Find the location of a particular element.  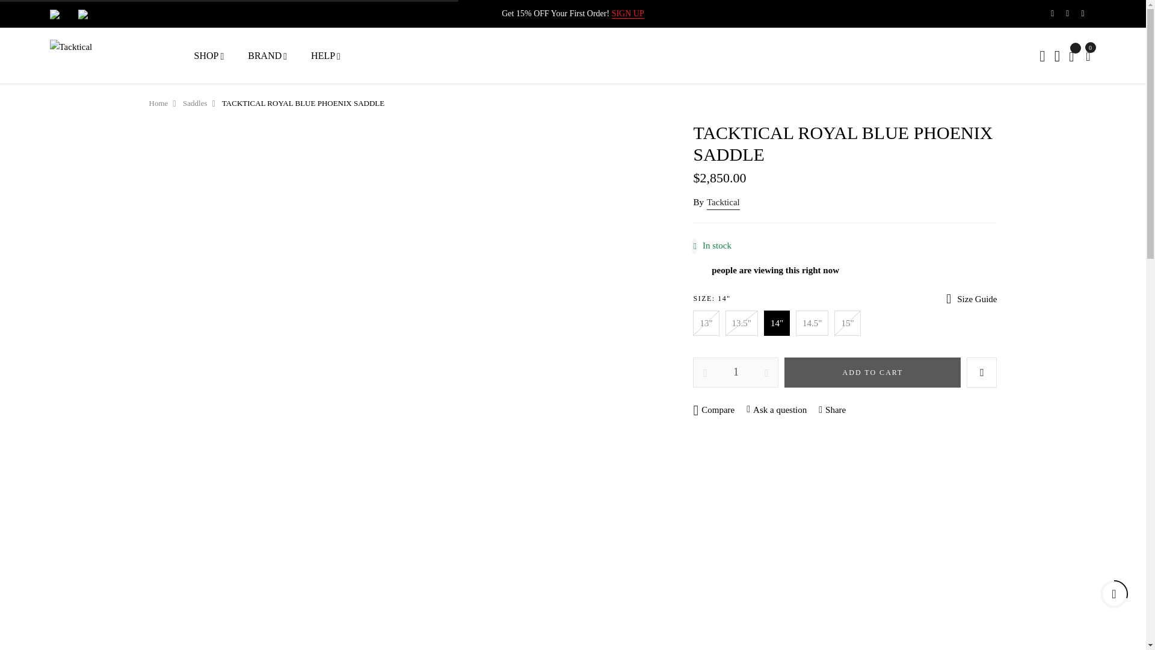

1 is located at coordinates (735, 372).